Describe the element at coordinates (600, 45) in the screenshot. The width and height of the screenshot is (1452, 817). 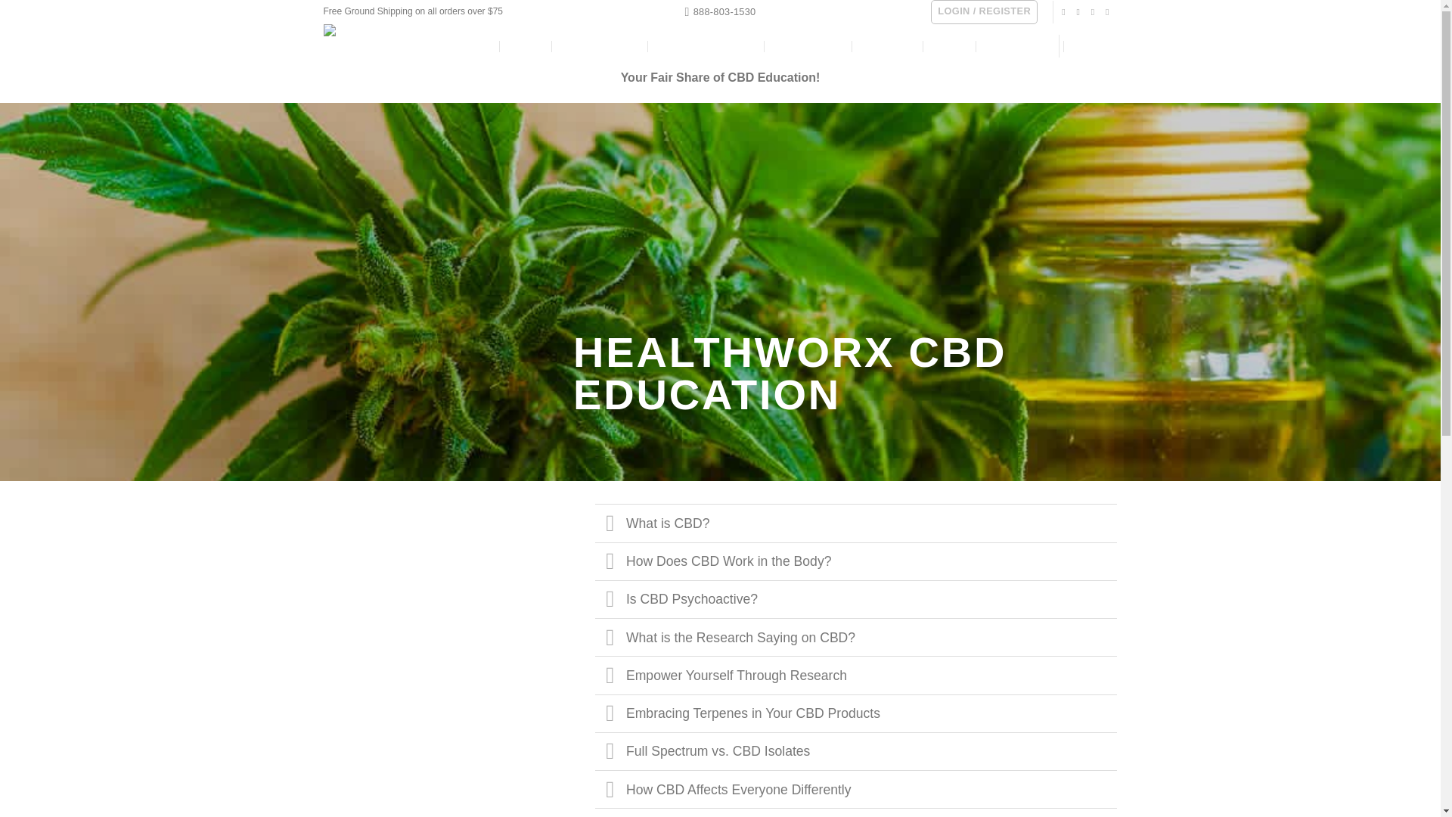
I see `VAPE N TERPS` at that location.